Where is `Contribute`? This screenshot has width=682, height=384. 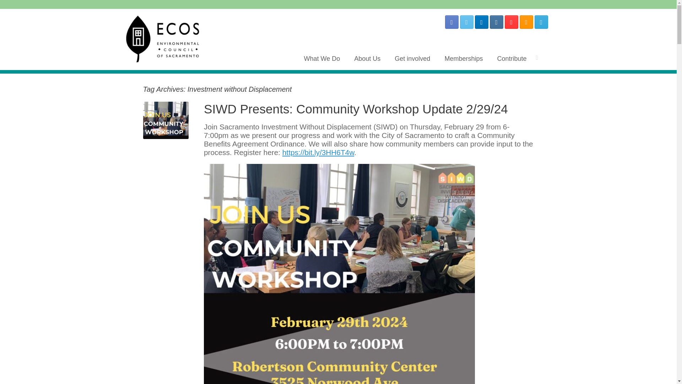 Contribute is located at coordinates (511, 58).